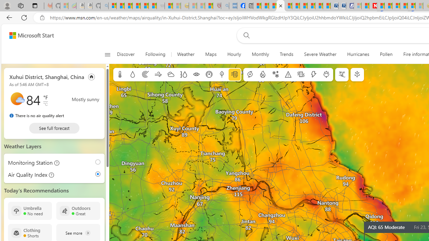 Image resolution: width=429 pixels, height=241 pixels. What do you see at coordinates (156, 54) in the screenshot?
I see `Following` at bounding box center [156, 54].